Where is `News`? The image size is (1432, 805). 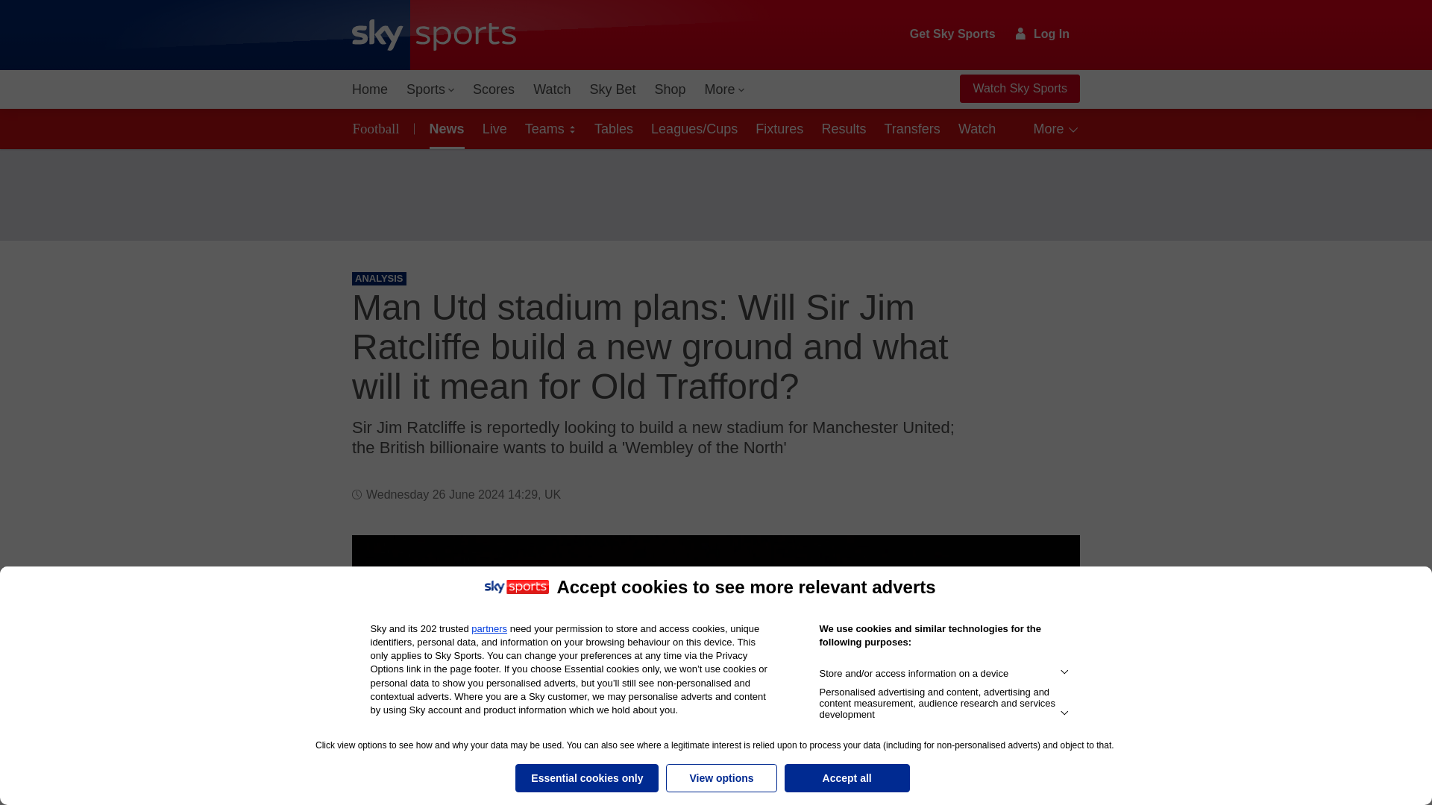
News is located at coordinates (445, 128).